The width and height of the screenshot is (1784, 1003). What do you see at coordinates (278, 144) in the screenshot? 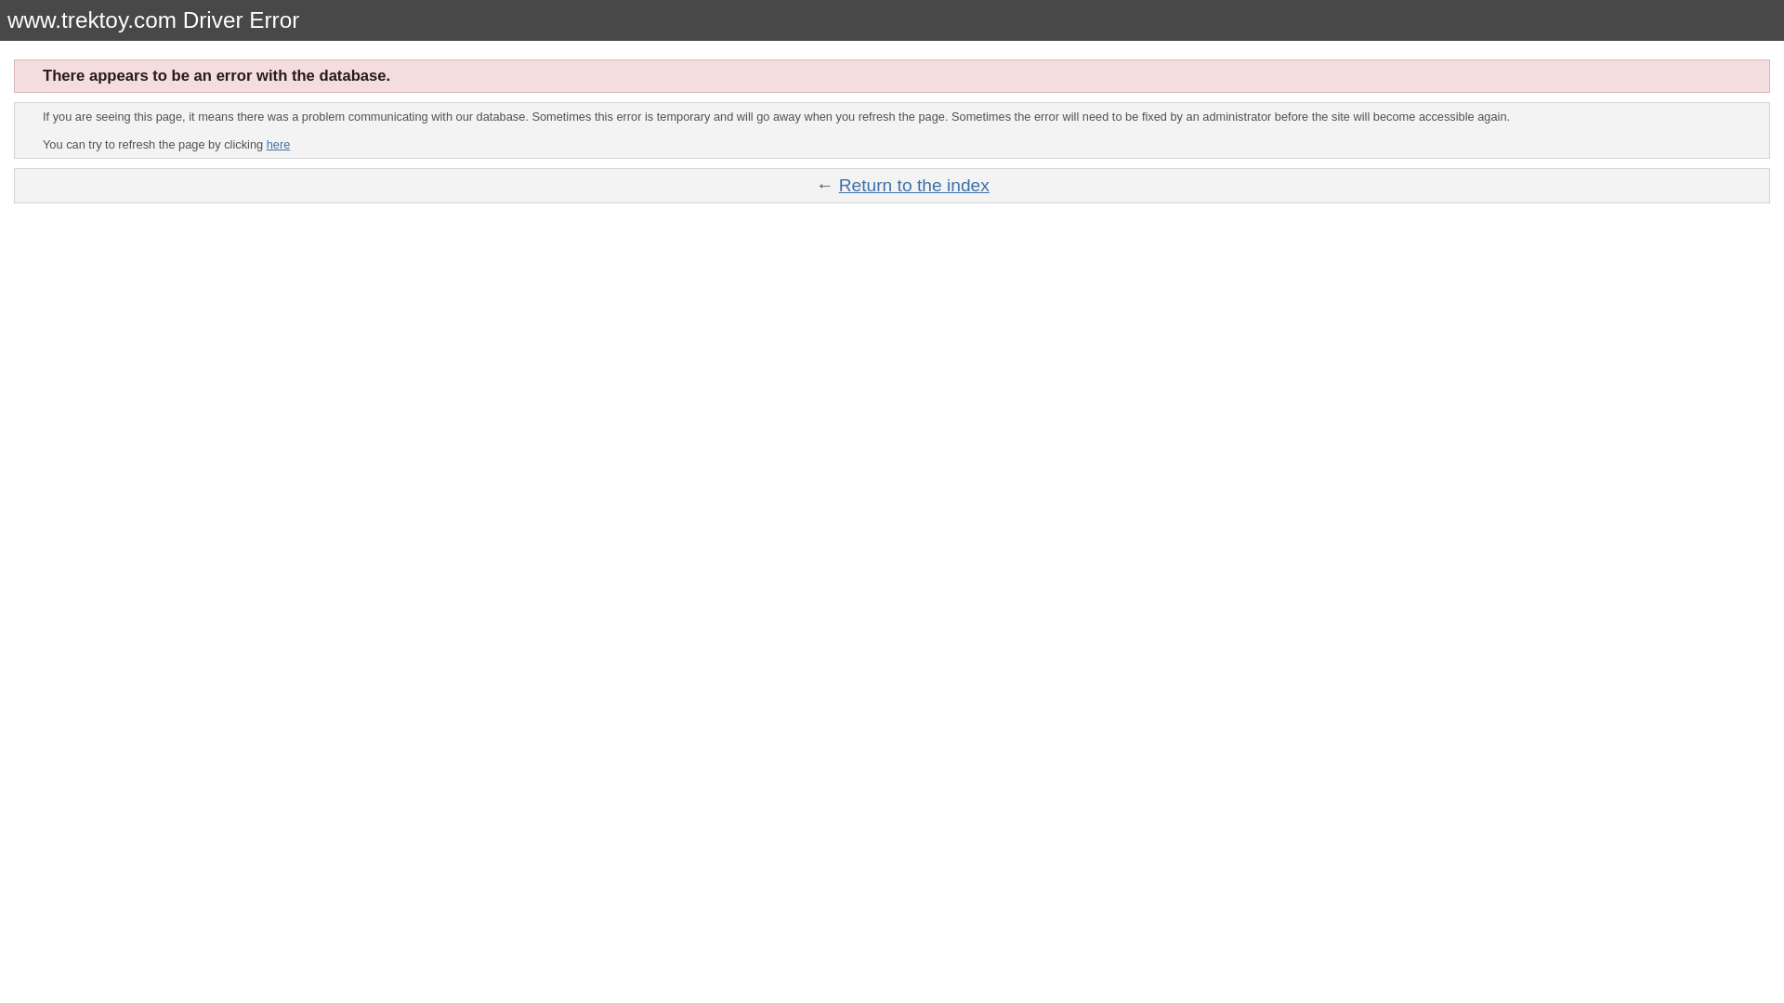
I see `here` at bounding box center [278, 144].